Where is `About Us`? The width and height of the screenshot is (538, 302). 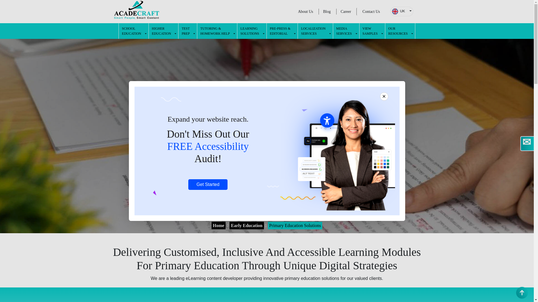 About Us is located at coordinates (305, 11).